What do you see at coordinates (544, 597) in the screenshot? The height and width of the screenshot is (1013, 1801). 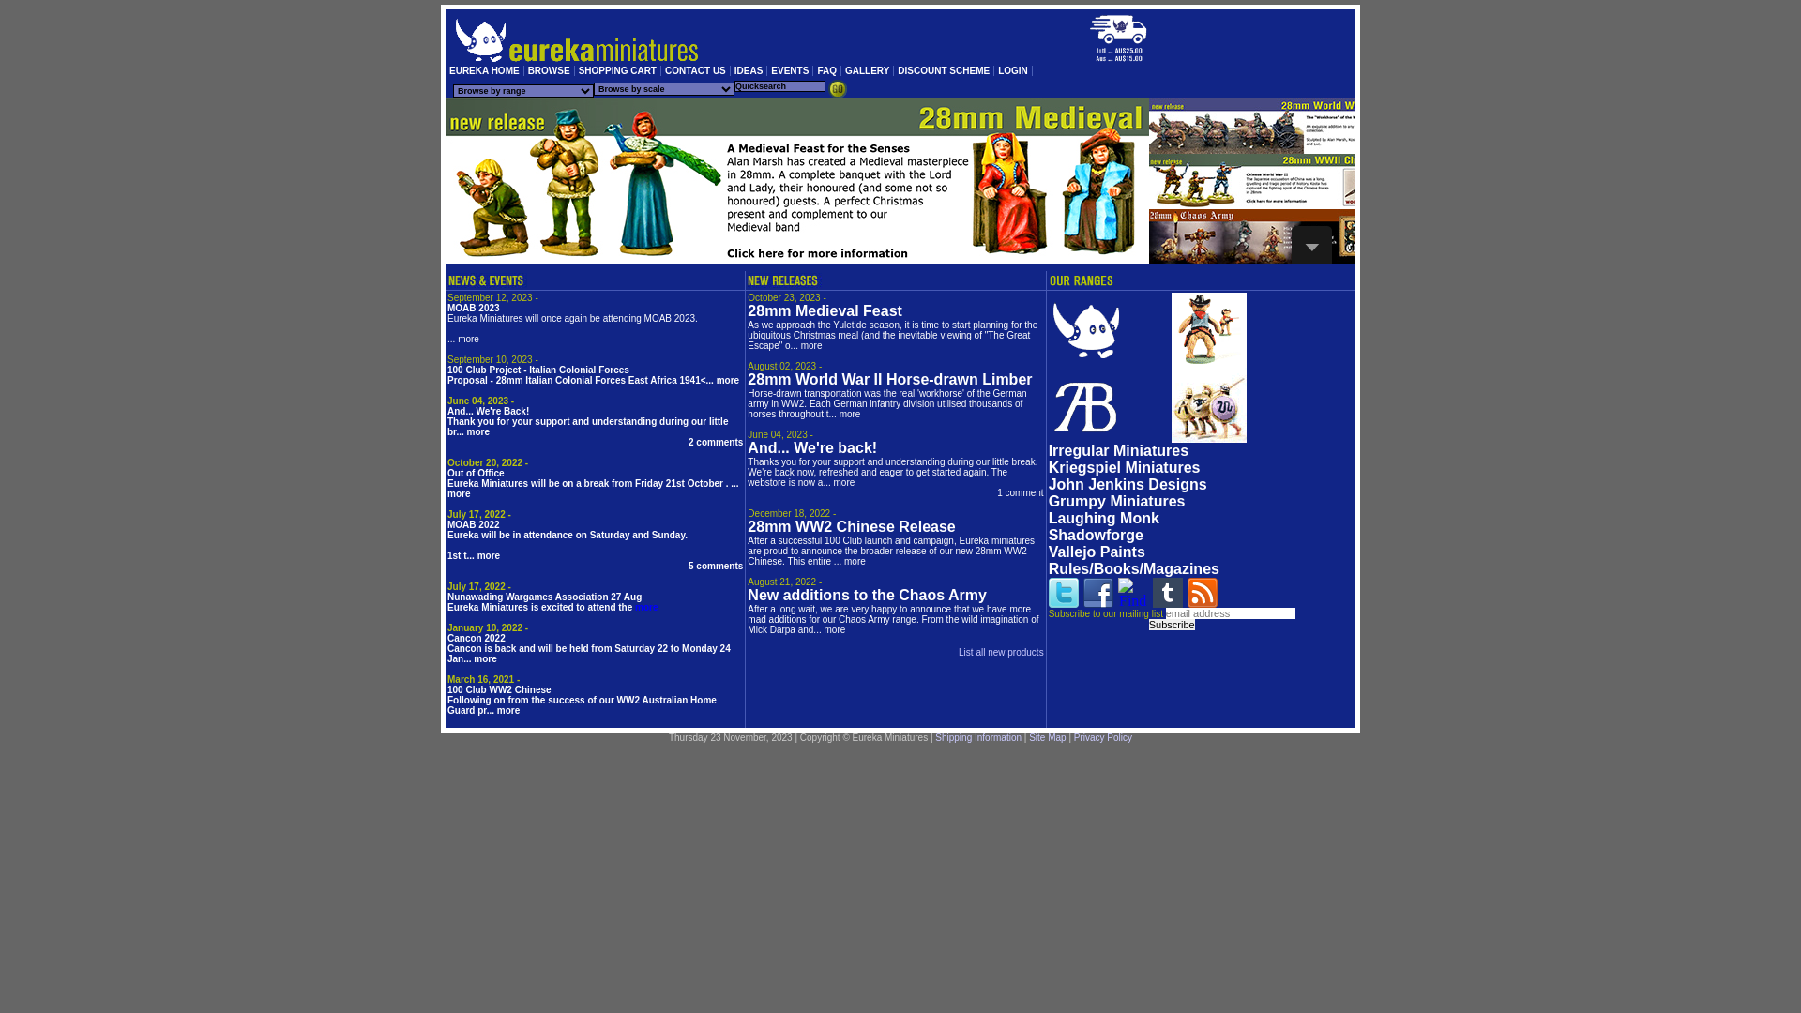 I see `Nunawading Wargames Association 27 Aug` at bounding box center [544, 597].